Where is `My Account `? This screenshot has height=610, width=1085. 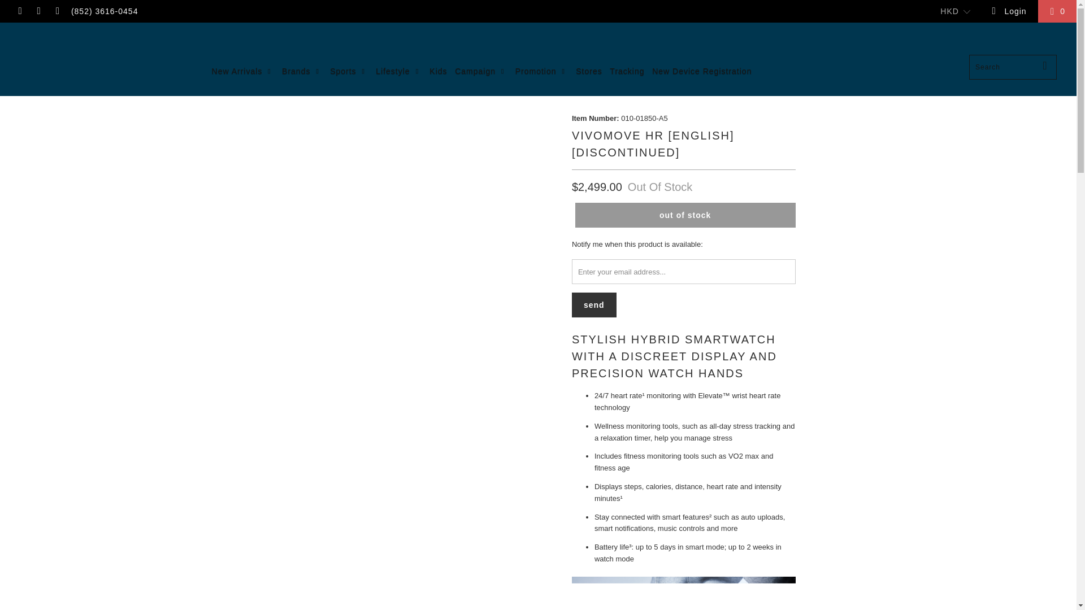
My Account  is located at coordinates (1008, 11).